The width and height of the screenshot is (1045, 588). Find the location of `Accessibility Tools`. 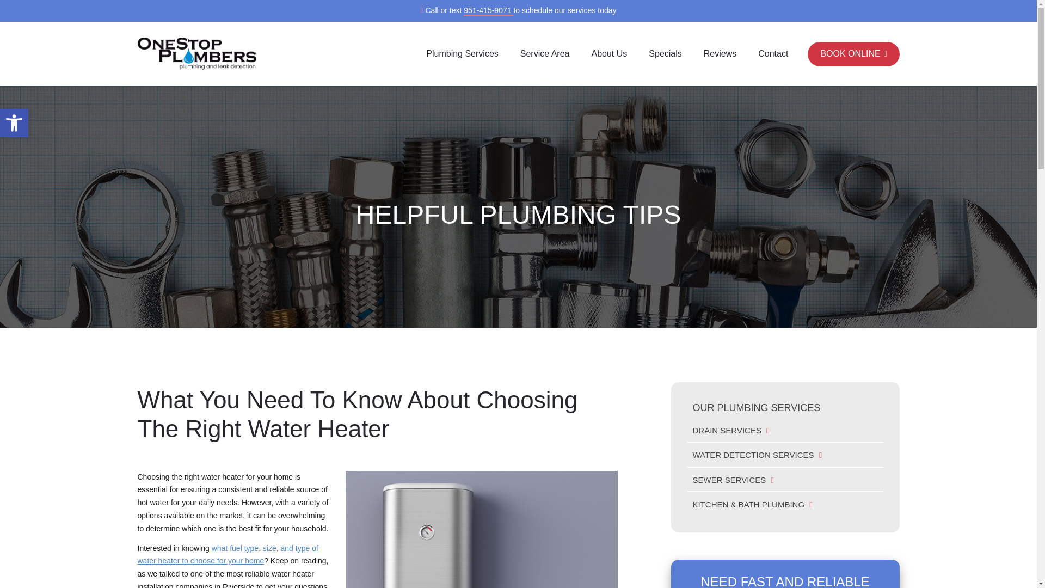

Accessibility Tools is located at coordinates (14, 122).